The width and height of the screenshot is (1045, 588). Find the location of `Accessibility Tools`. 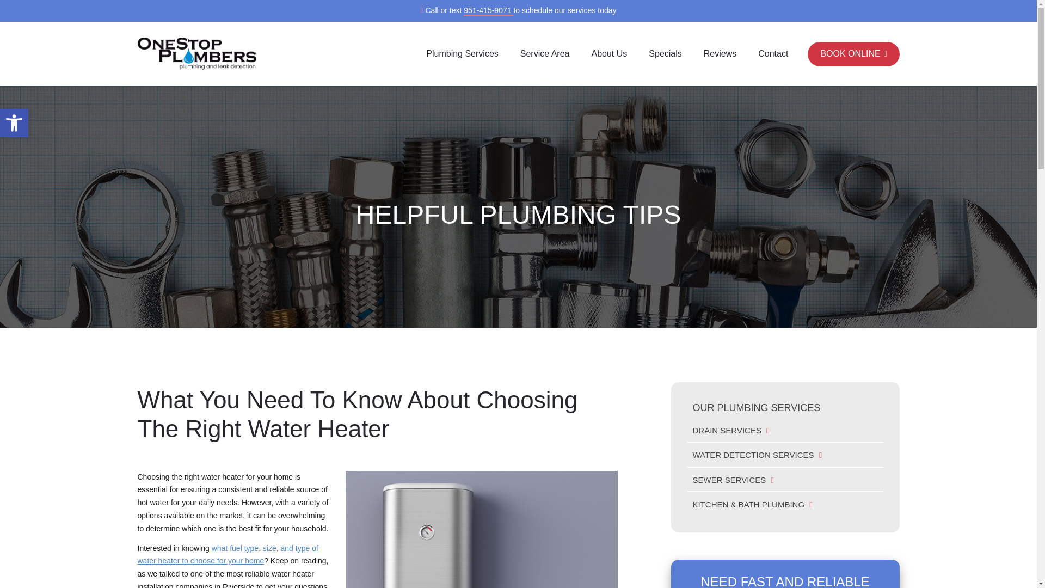

Accessibility Tools is located at coordinates (14, 122).